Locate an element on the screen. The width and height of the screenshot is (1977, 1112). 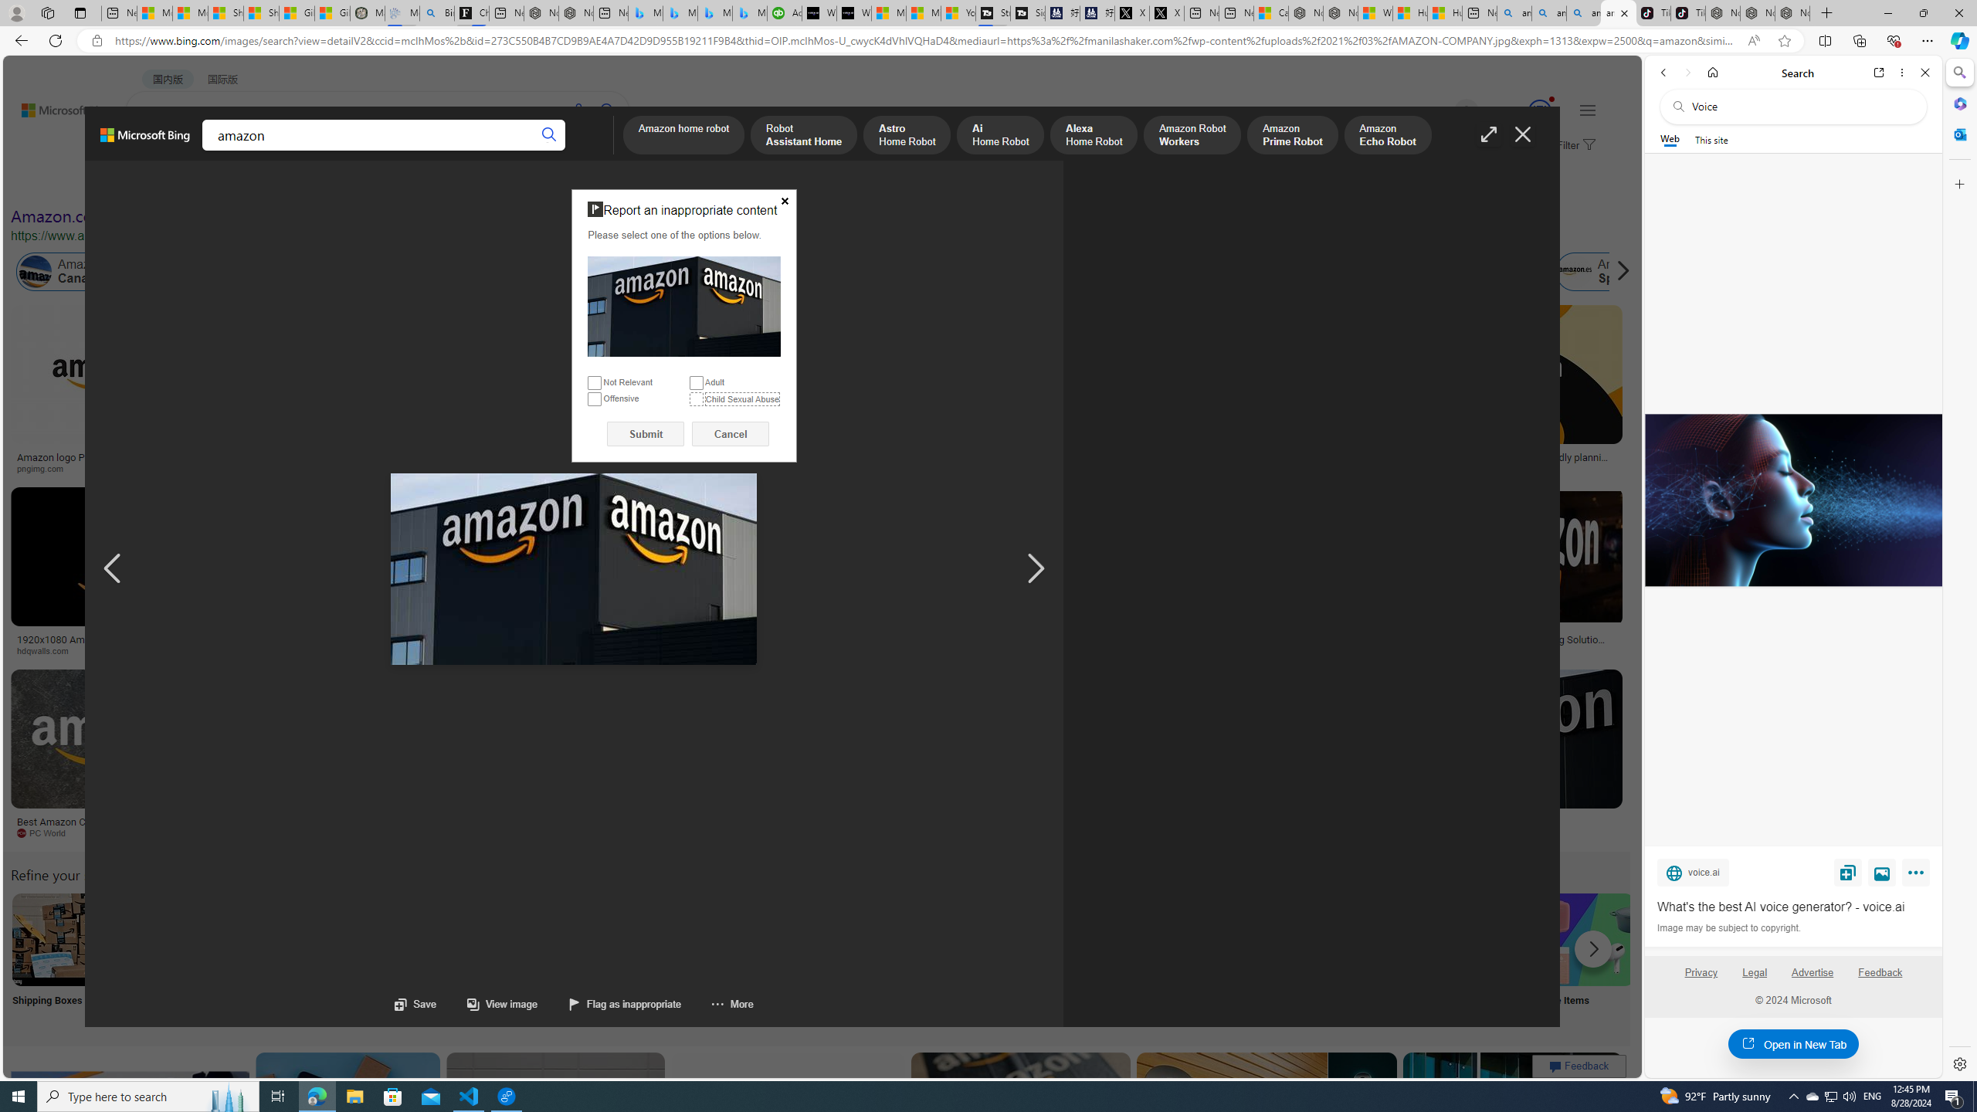
Amazon Wish List is located at coordinates (771, 939).